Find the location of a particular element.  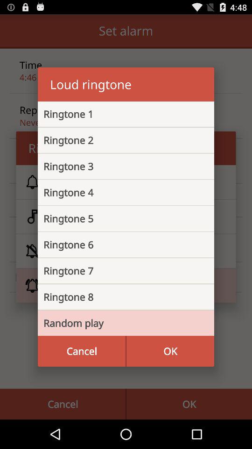

choose the item above cancel is located at coordinates (119, 323).